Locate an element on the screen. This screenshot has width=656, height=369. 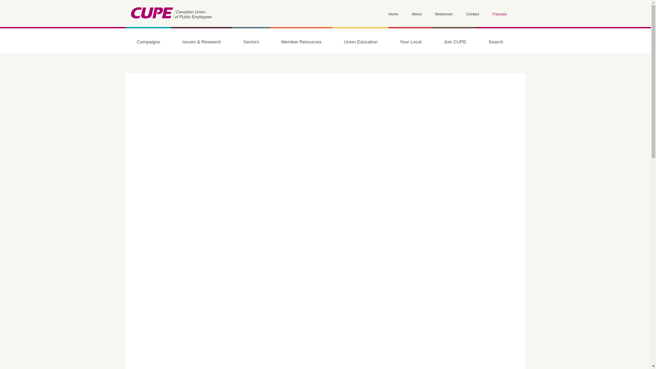
Contact is located at coordinates (473, 14).